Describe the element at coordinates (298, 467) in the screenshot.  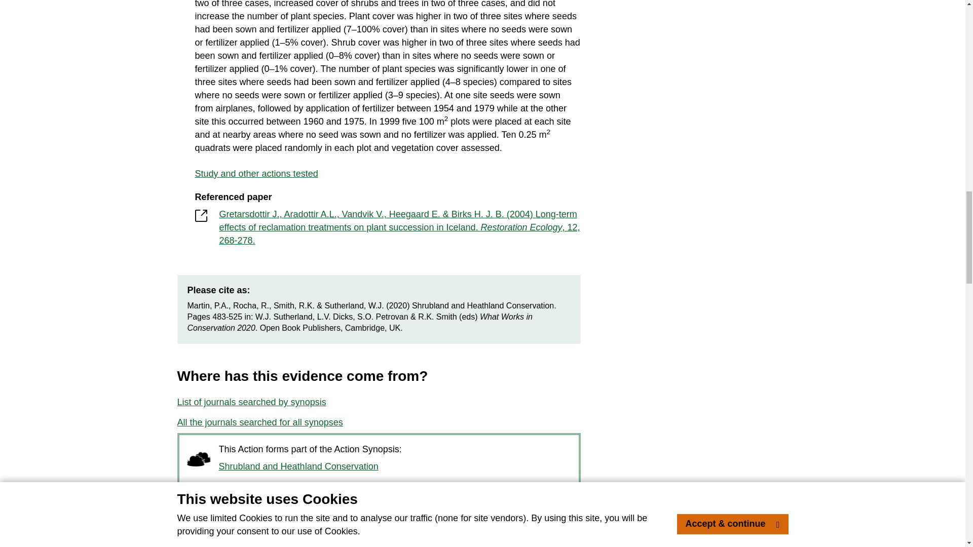
I see `Shrubland and Heathland Conservation` at that location.